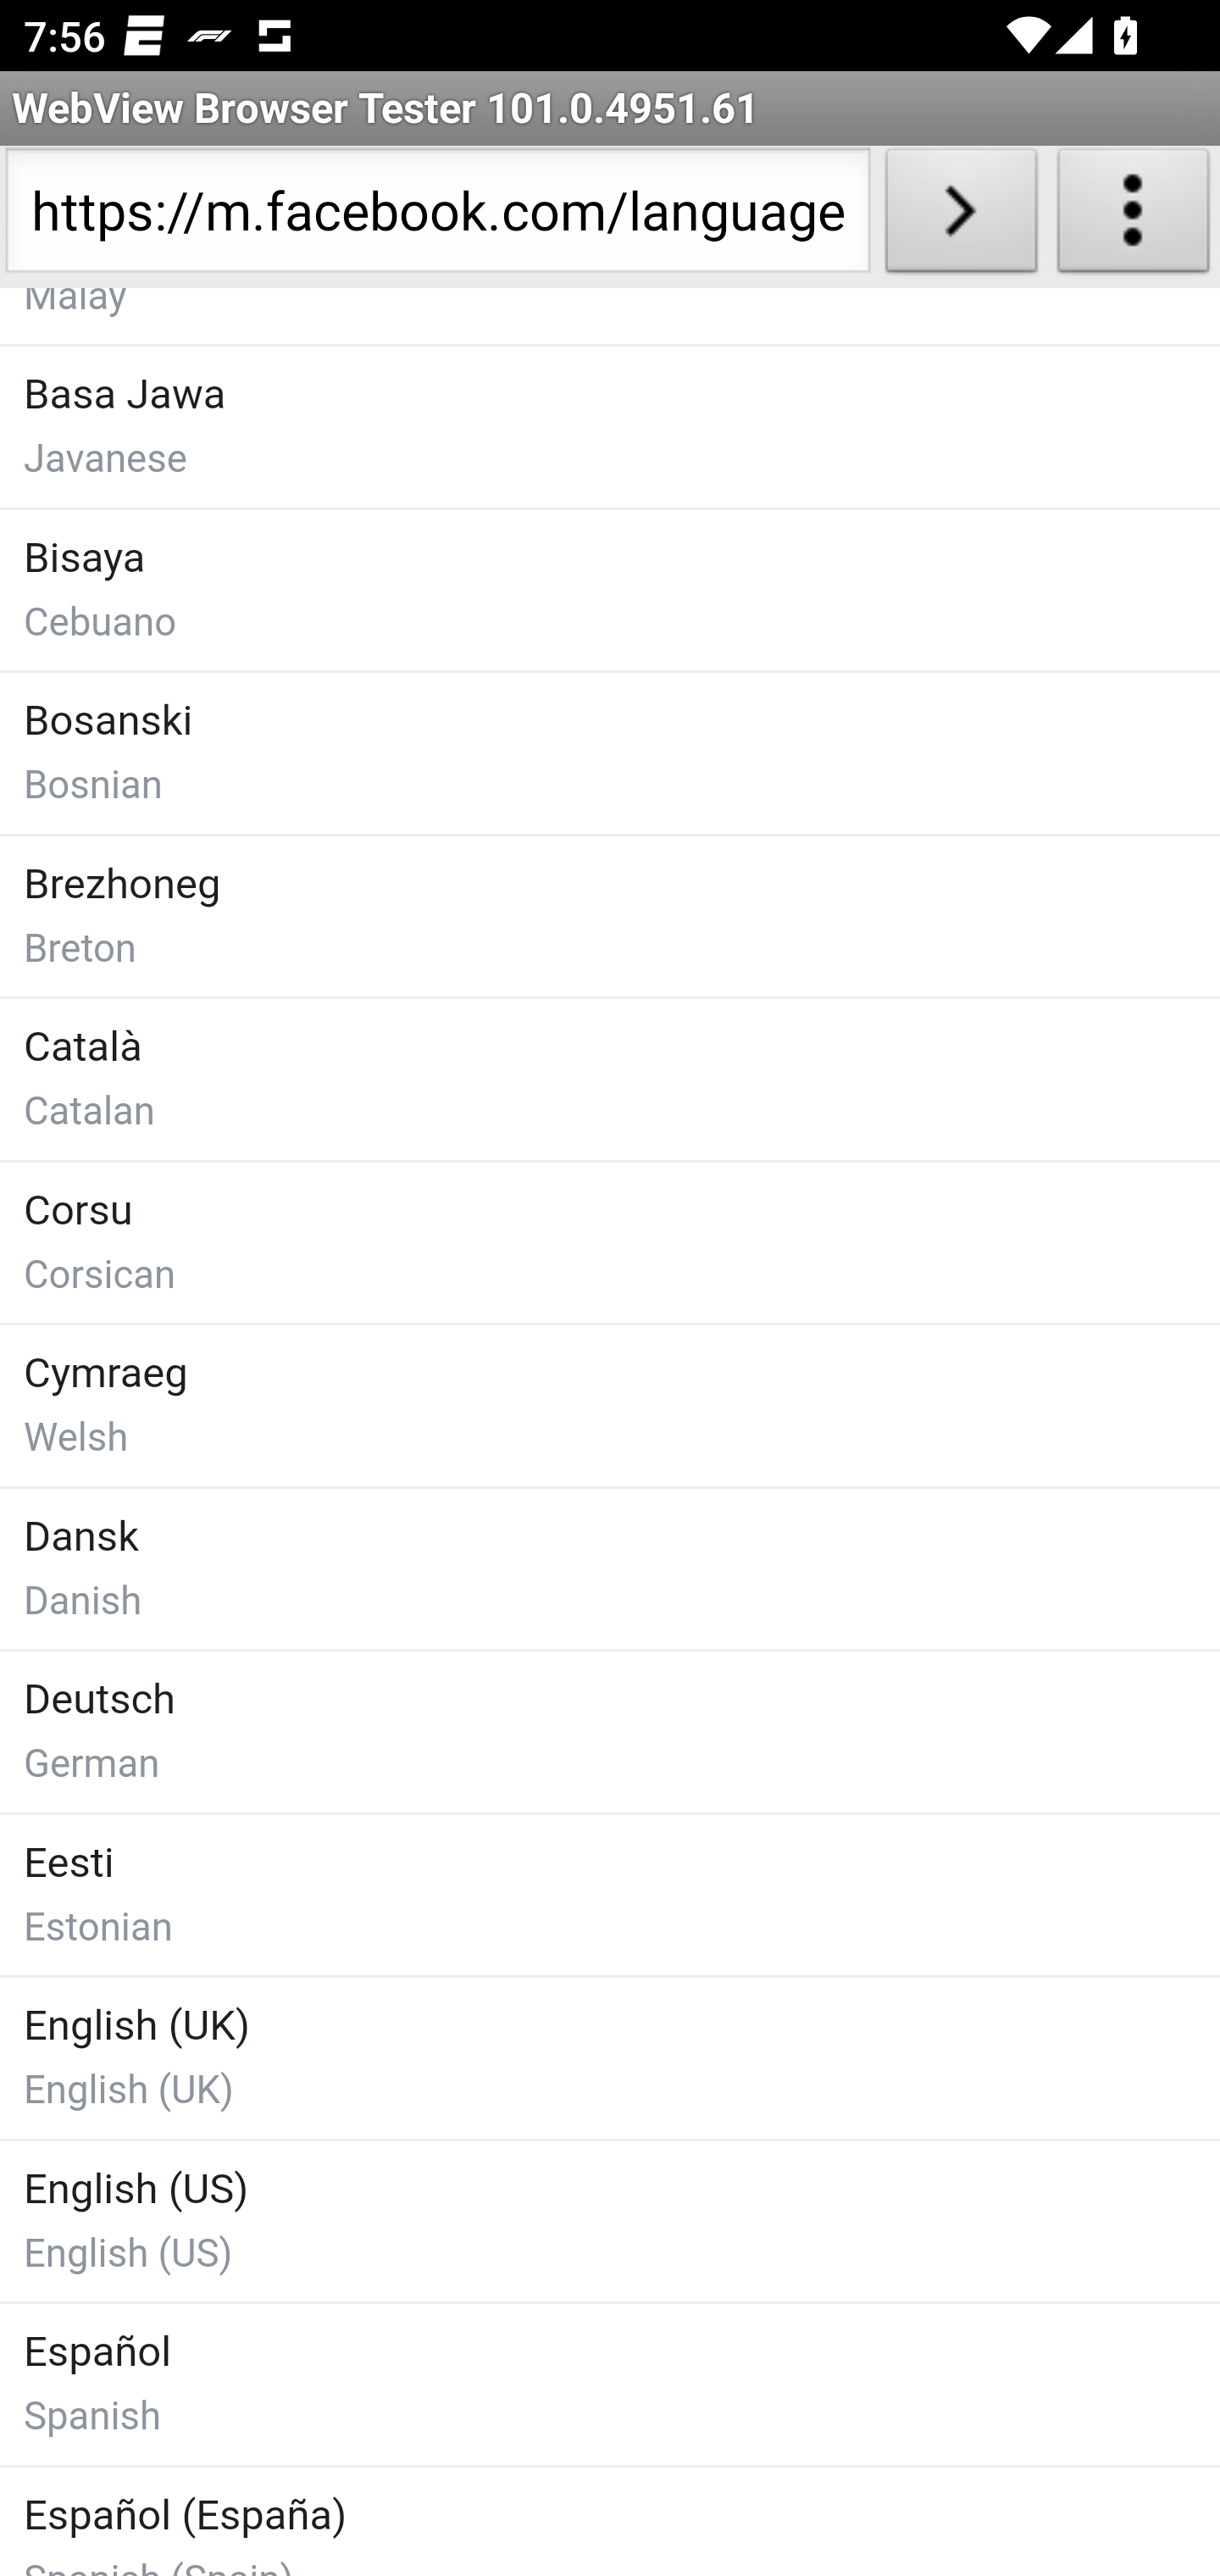 Image resolution: width=1220 pixels, height=2576 pixels. I want to click on English (US)English (US), so click(610, 2218).